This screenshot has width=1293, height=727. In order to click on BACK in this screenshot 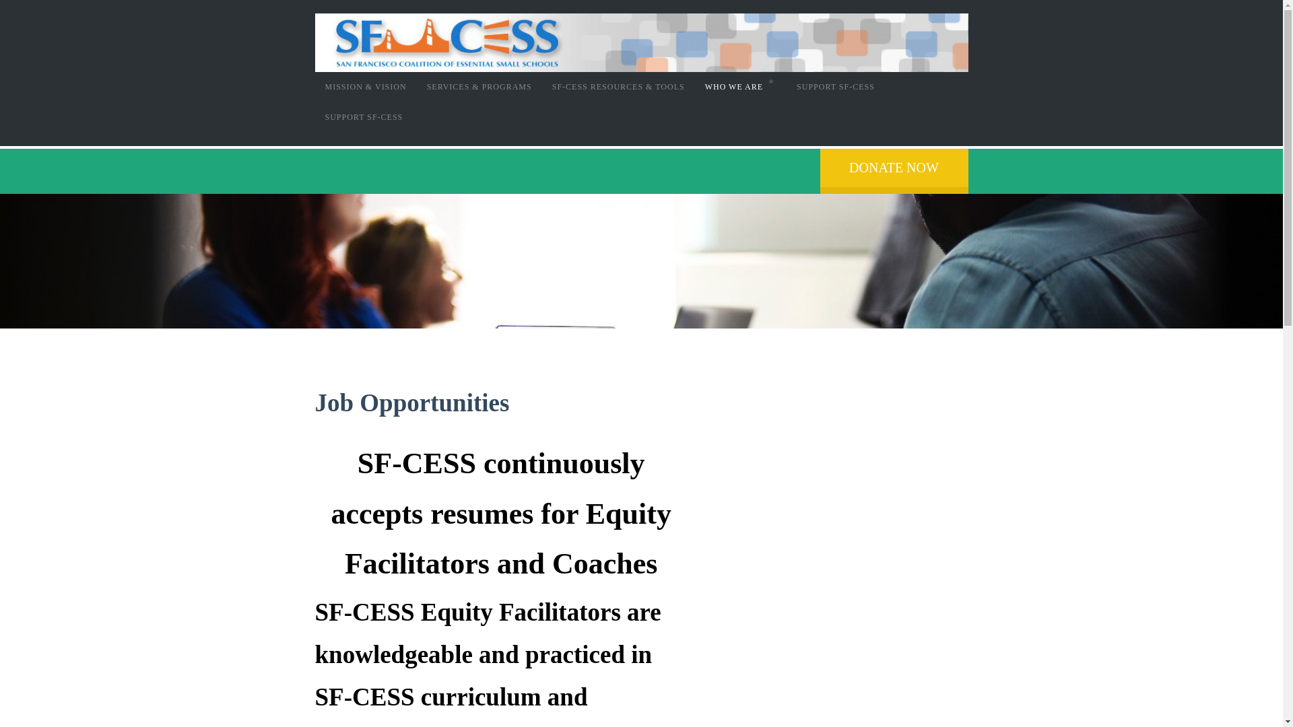, I will do `click(741, 117)`.